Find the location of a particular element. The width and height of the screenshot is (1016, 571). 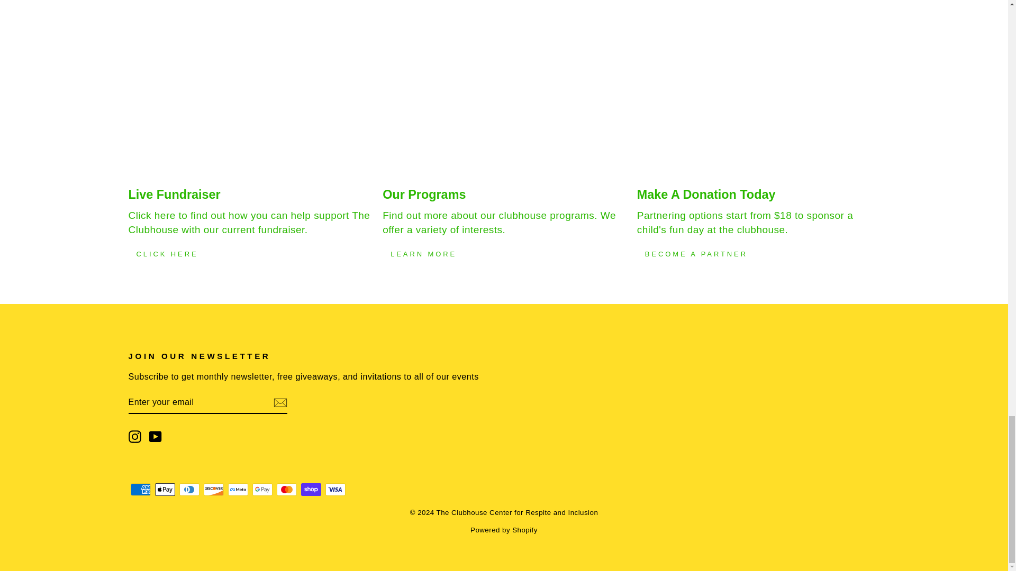

American Express is located at coordinates (140, 490).